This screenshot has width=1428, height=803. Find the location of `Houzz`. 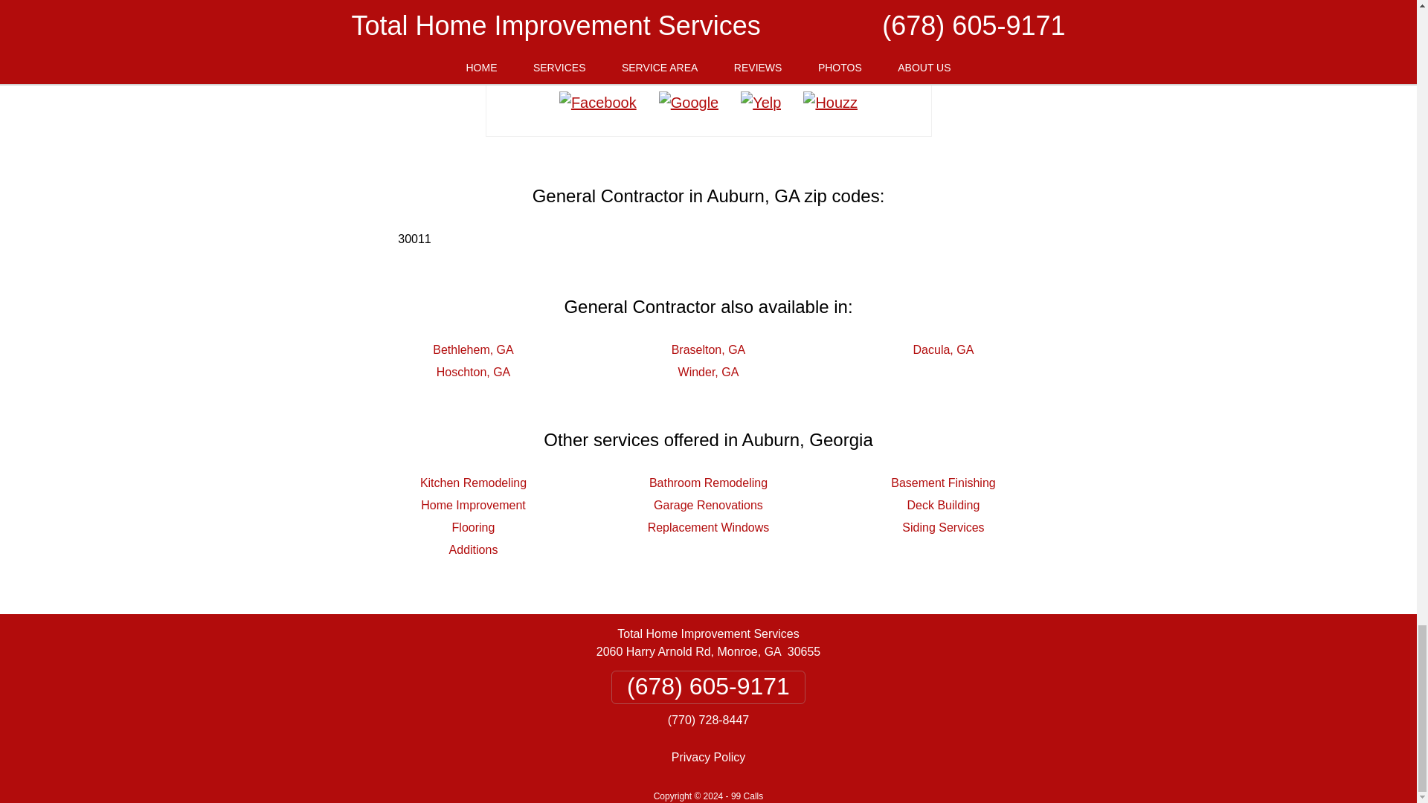

Houzz is located at coordinates (830, 103).